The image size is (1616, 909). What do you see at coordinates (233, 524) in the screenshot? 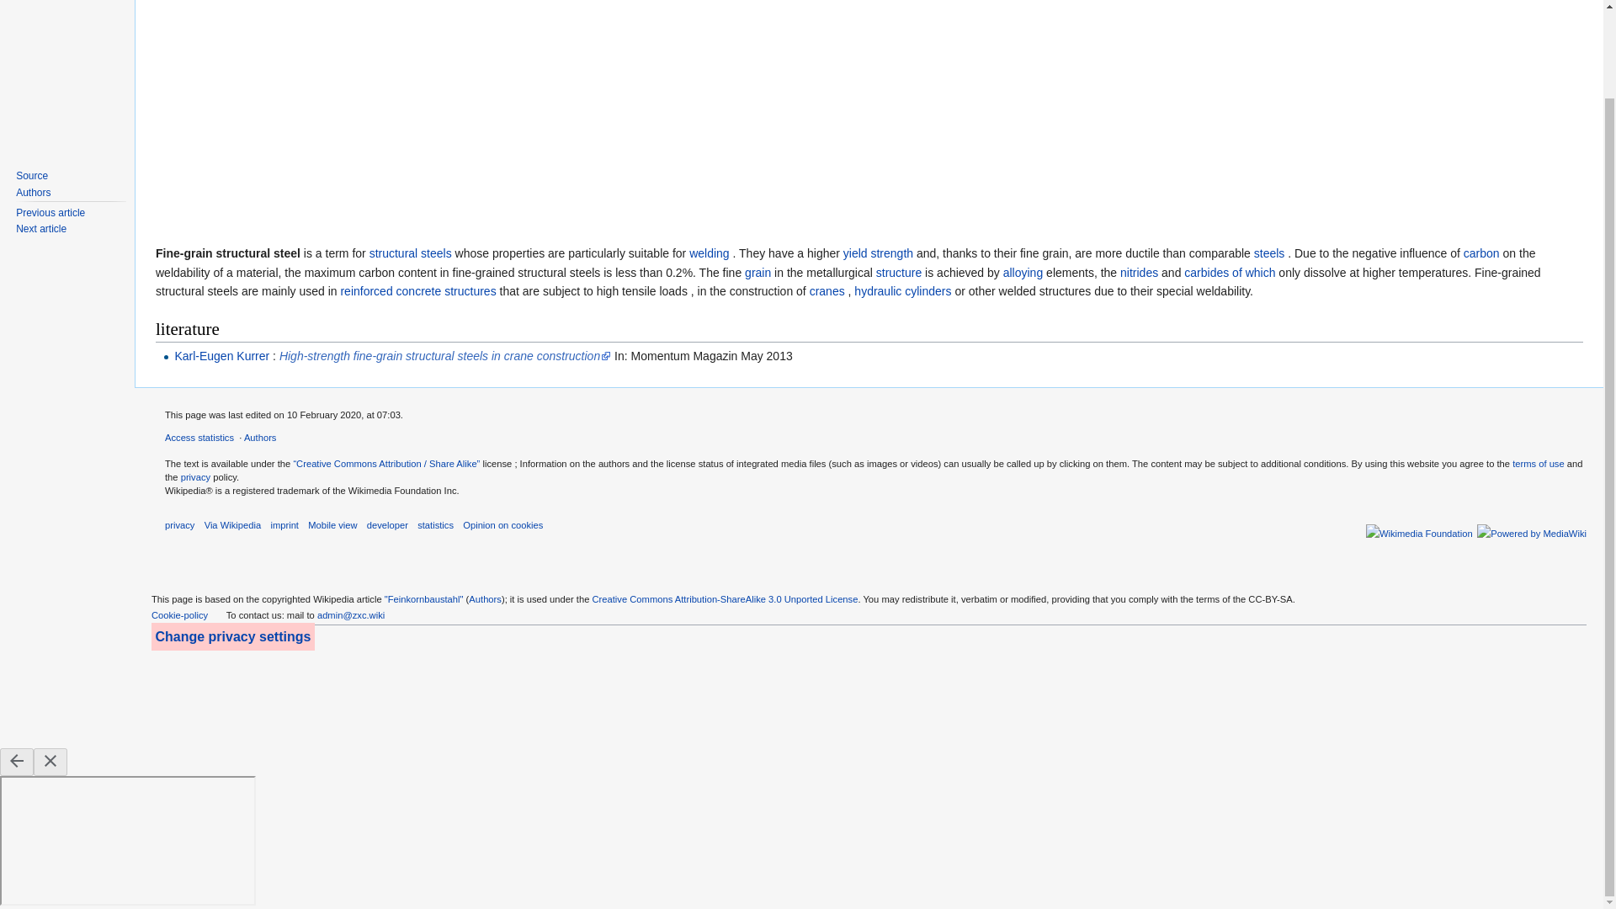
I see `Via Wikipedia` at bounding box center [233, 524].